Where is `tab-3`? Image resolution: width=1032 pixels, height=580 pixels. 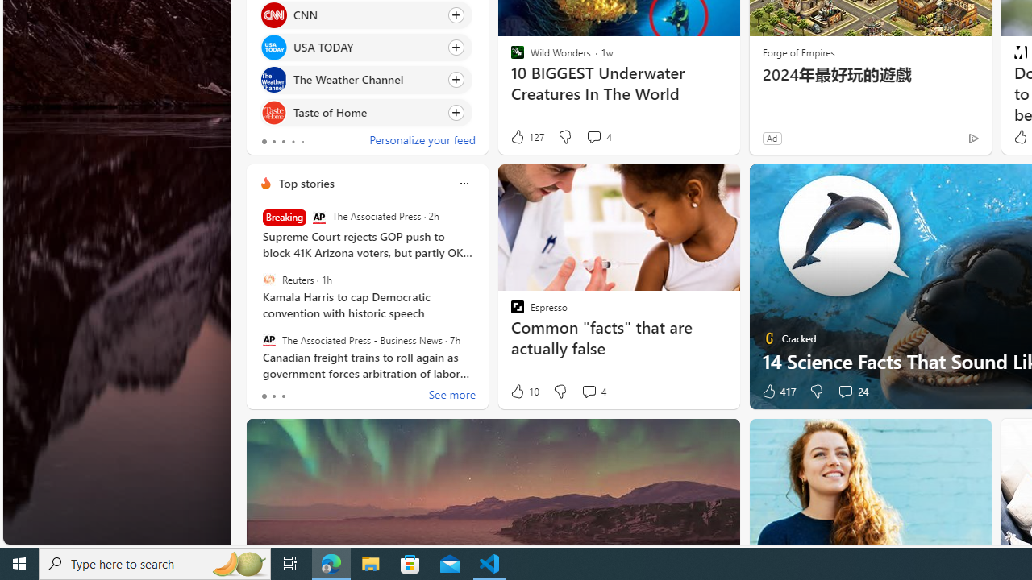
tab-3 is located at coordinates (293, 142).